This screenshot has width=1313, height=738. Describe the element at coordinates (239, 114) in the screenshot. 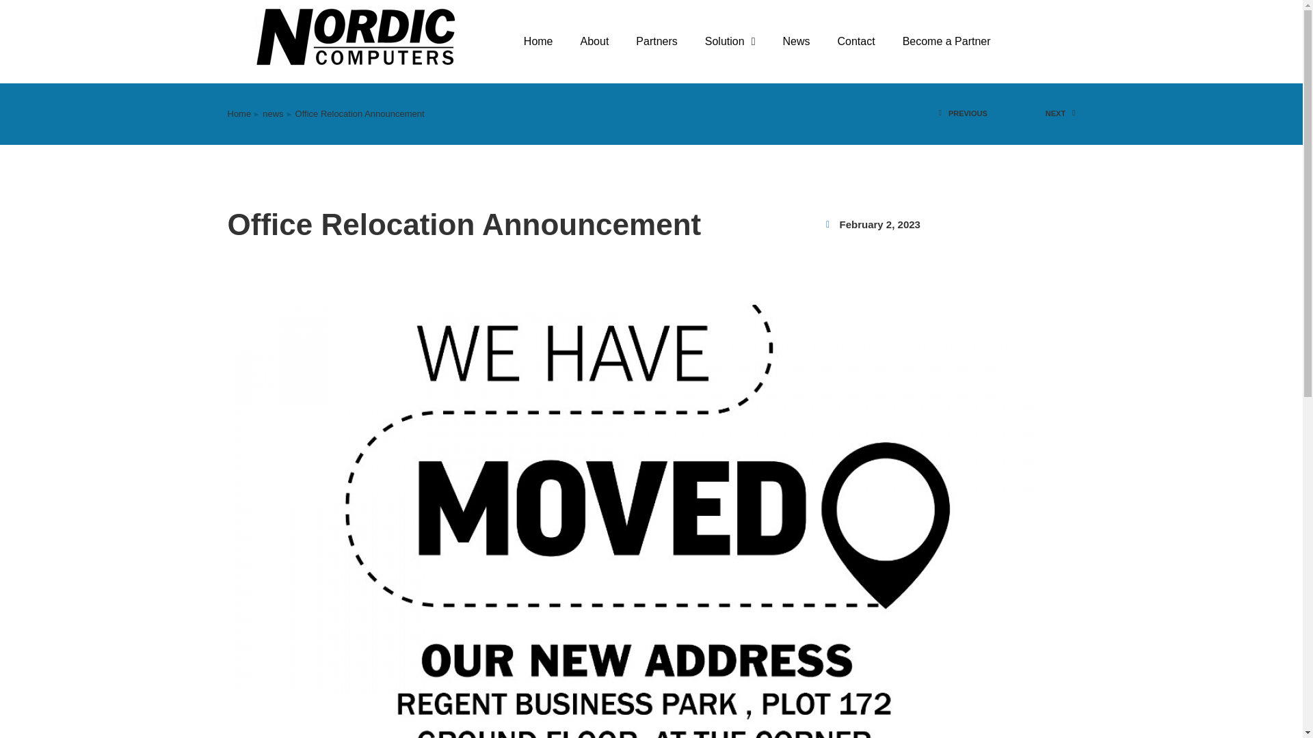

I see `Home` at that location.